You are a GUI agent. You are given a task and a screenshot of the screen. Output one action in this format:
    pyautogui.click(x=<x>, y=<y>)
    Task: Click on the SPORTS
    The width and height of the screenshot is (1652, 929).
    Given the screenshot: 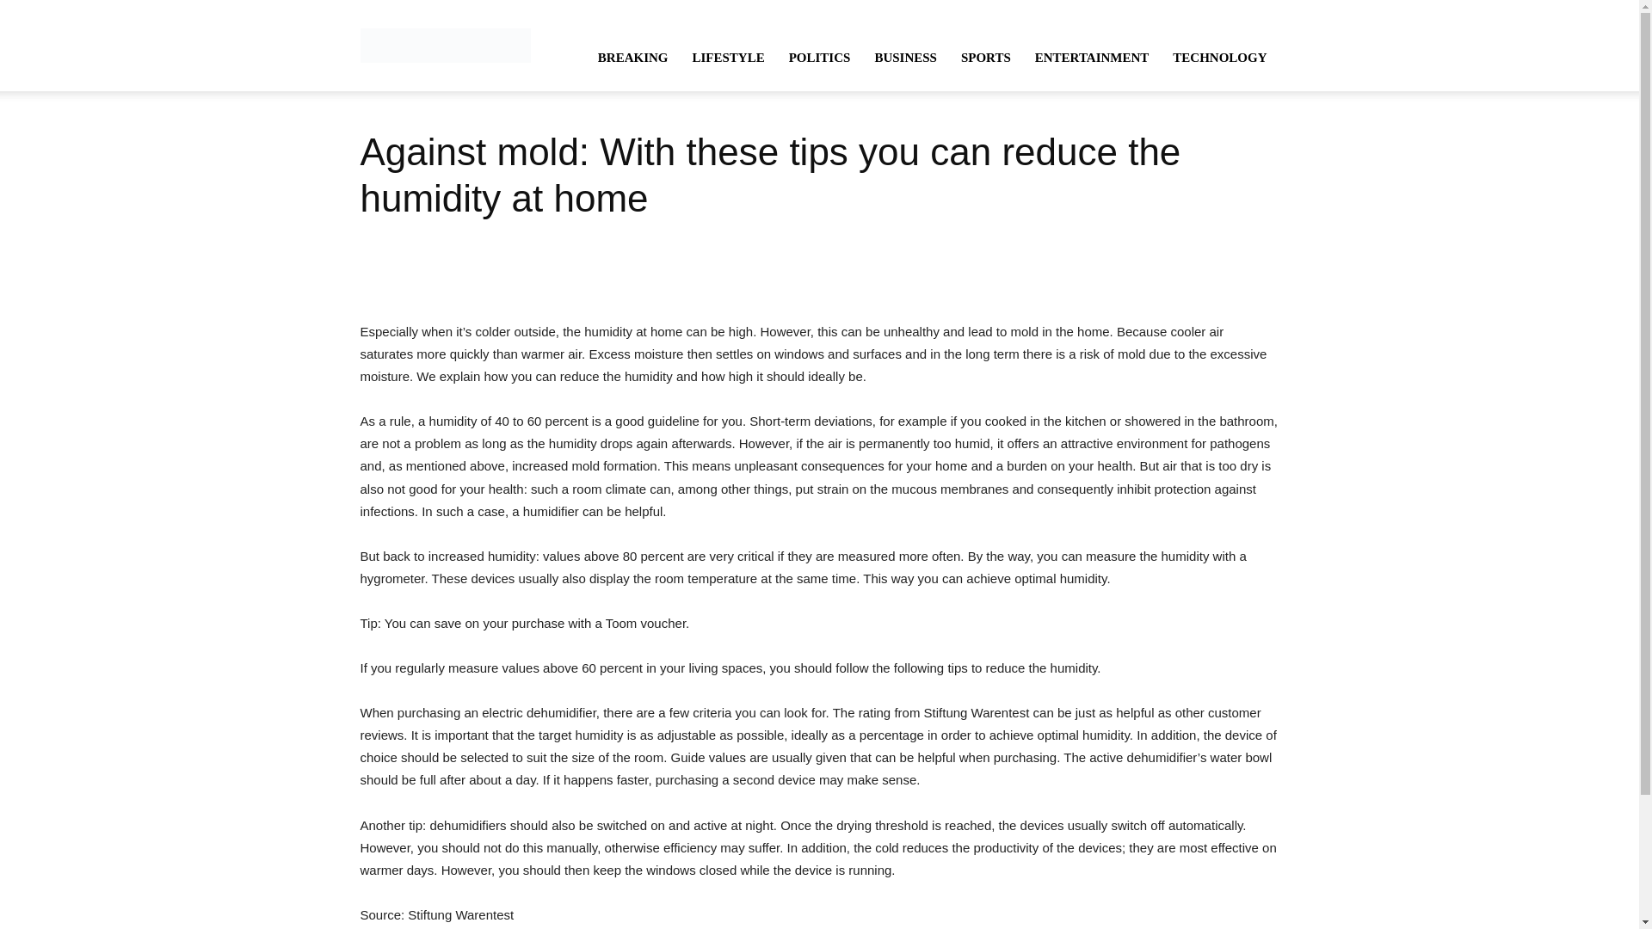 What is the action you would take?
    pyautogui.click(x=985, y=57)
    